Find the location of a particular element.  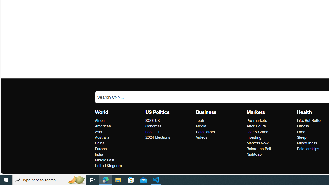

Business Videos is located at coordinates (202, 138).